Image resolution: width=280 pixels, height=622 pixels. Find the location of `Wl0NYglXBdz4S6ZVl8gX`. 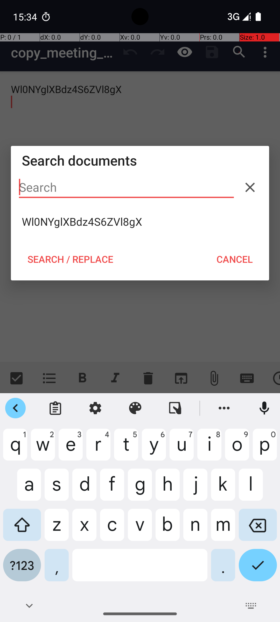

Wl0NYglXBdz4S6ZVl8gX is located at coordinates (140, 222).